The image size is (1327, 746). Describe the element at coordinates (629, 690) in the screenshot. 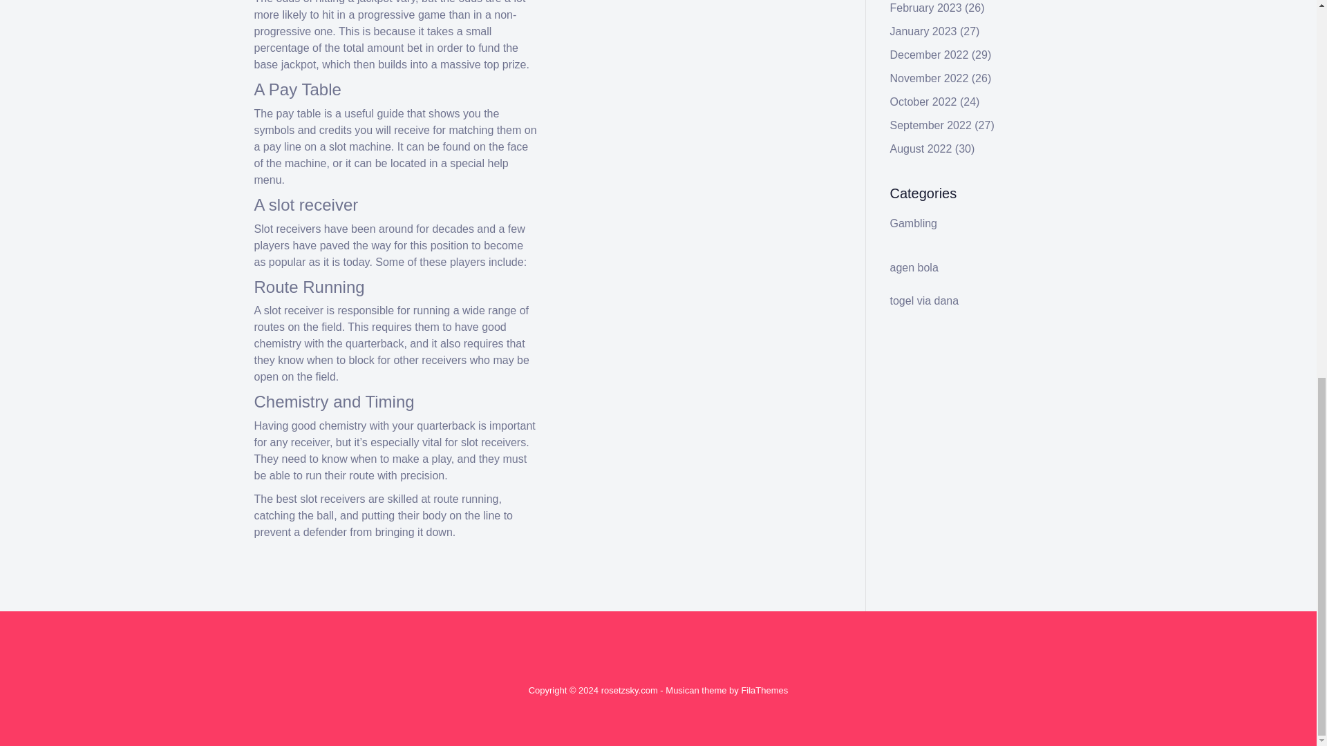

I see `rosetzsky.com` at that location.